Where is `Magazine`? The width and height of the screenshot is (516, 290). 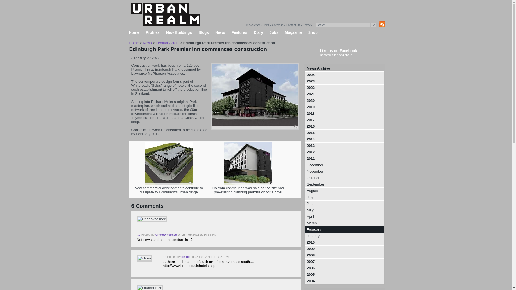
Magazine is located at coordinates (293, 32).